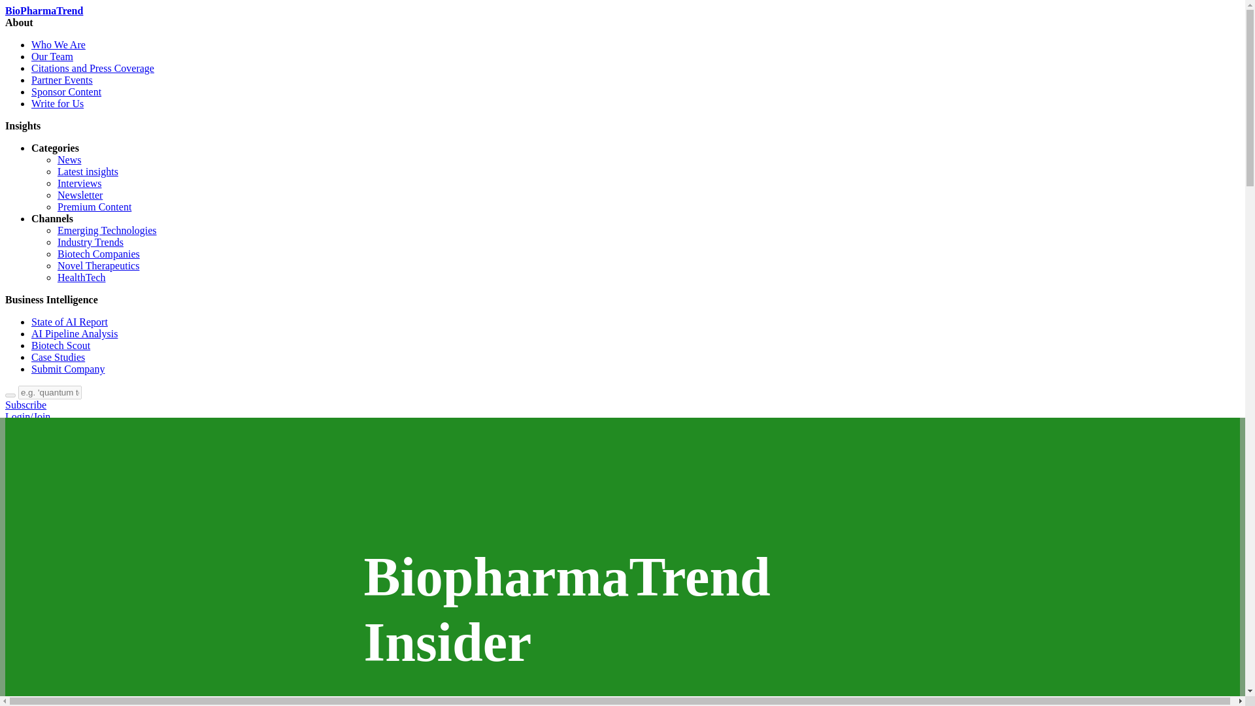  I want to click on Submit Company, so click(68, 369).